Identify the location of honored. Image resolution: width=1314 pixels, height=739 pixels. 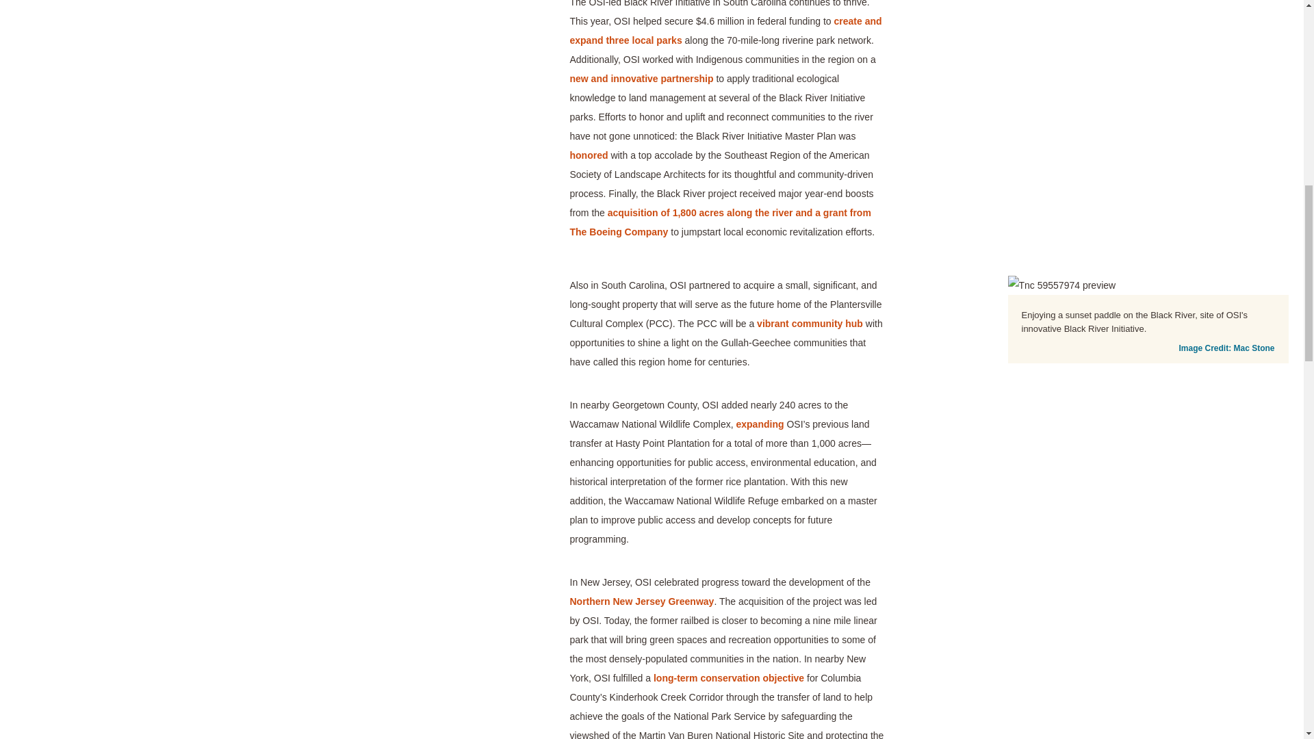
(588, 155).